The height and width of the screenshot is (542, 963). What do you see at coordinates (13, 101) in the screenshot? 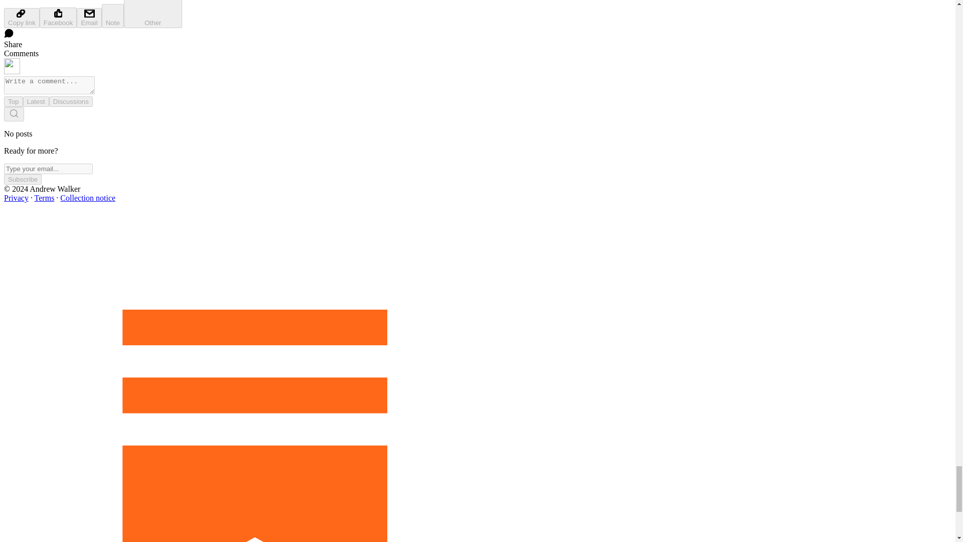
I see `Top` at bounding box center [13, 101].